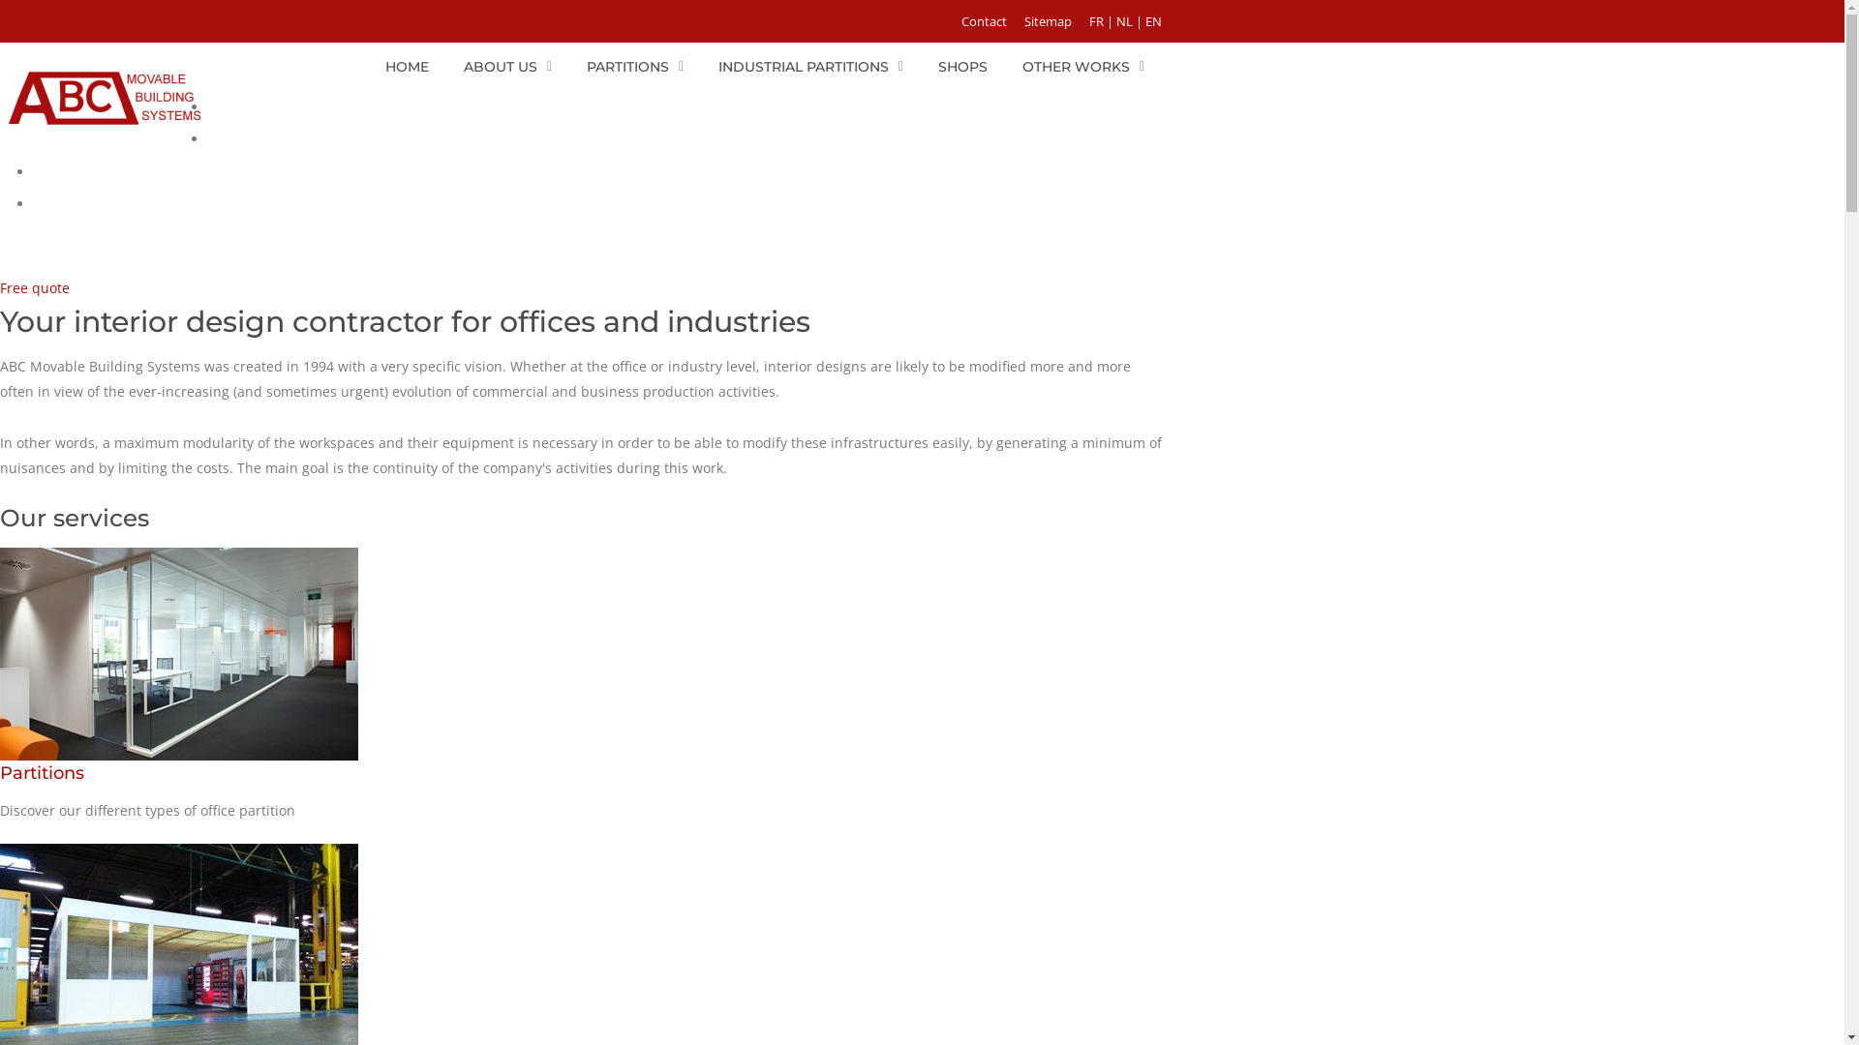 The width and height of the screenshot is (1859, 1045). Describe the element at coordinates (962, 67) in the screenshot. I see `SHOPS` at that location.